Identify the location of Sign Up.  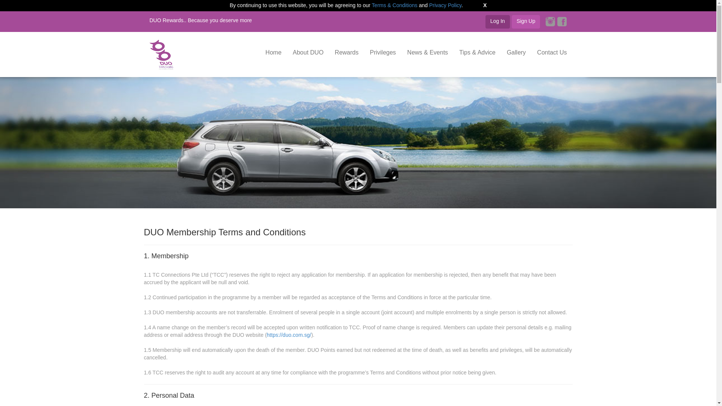
(526, 21).